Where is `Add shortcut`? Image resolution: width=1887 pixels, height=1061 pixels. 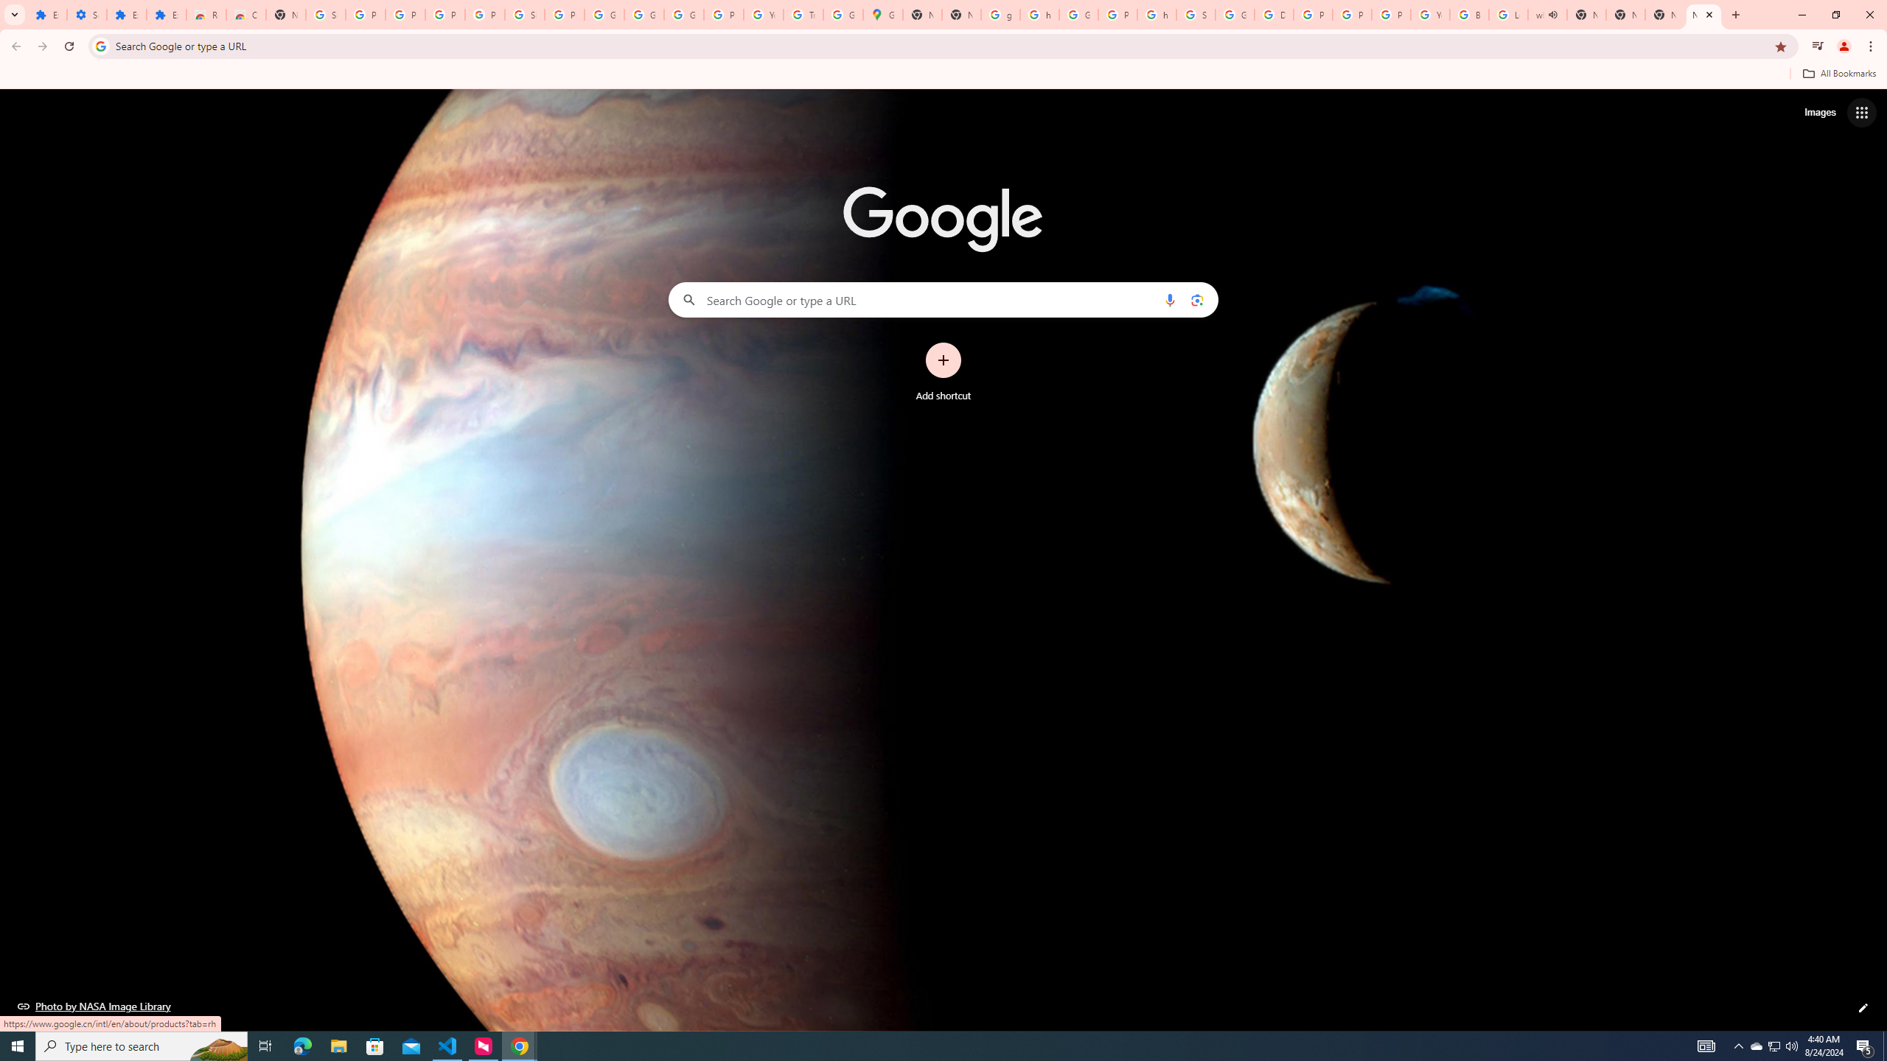
Add shortcut is located at coordinates (943, 372).